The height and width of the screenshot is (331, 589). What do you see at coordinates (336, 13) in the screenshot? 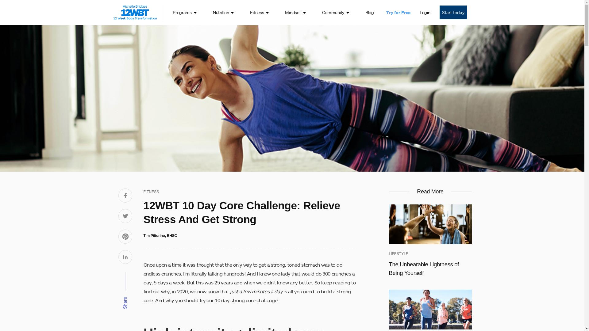
I see `Community` at bounding box center [336, 13].